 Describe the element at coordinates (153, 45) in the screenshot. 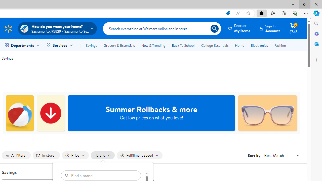

I see `New & Trending` at that location.